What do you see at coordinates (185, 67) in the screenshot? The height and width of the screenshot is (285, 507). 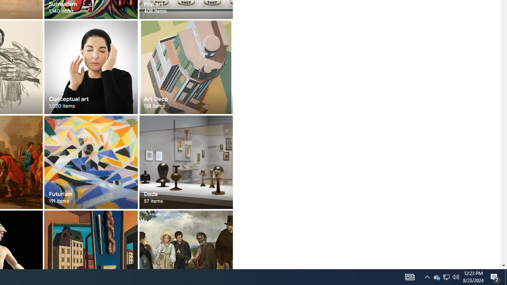 I see `Art Deco 138 items` at bounding box center [185, 67].